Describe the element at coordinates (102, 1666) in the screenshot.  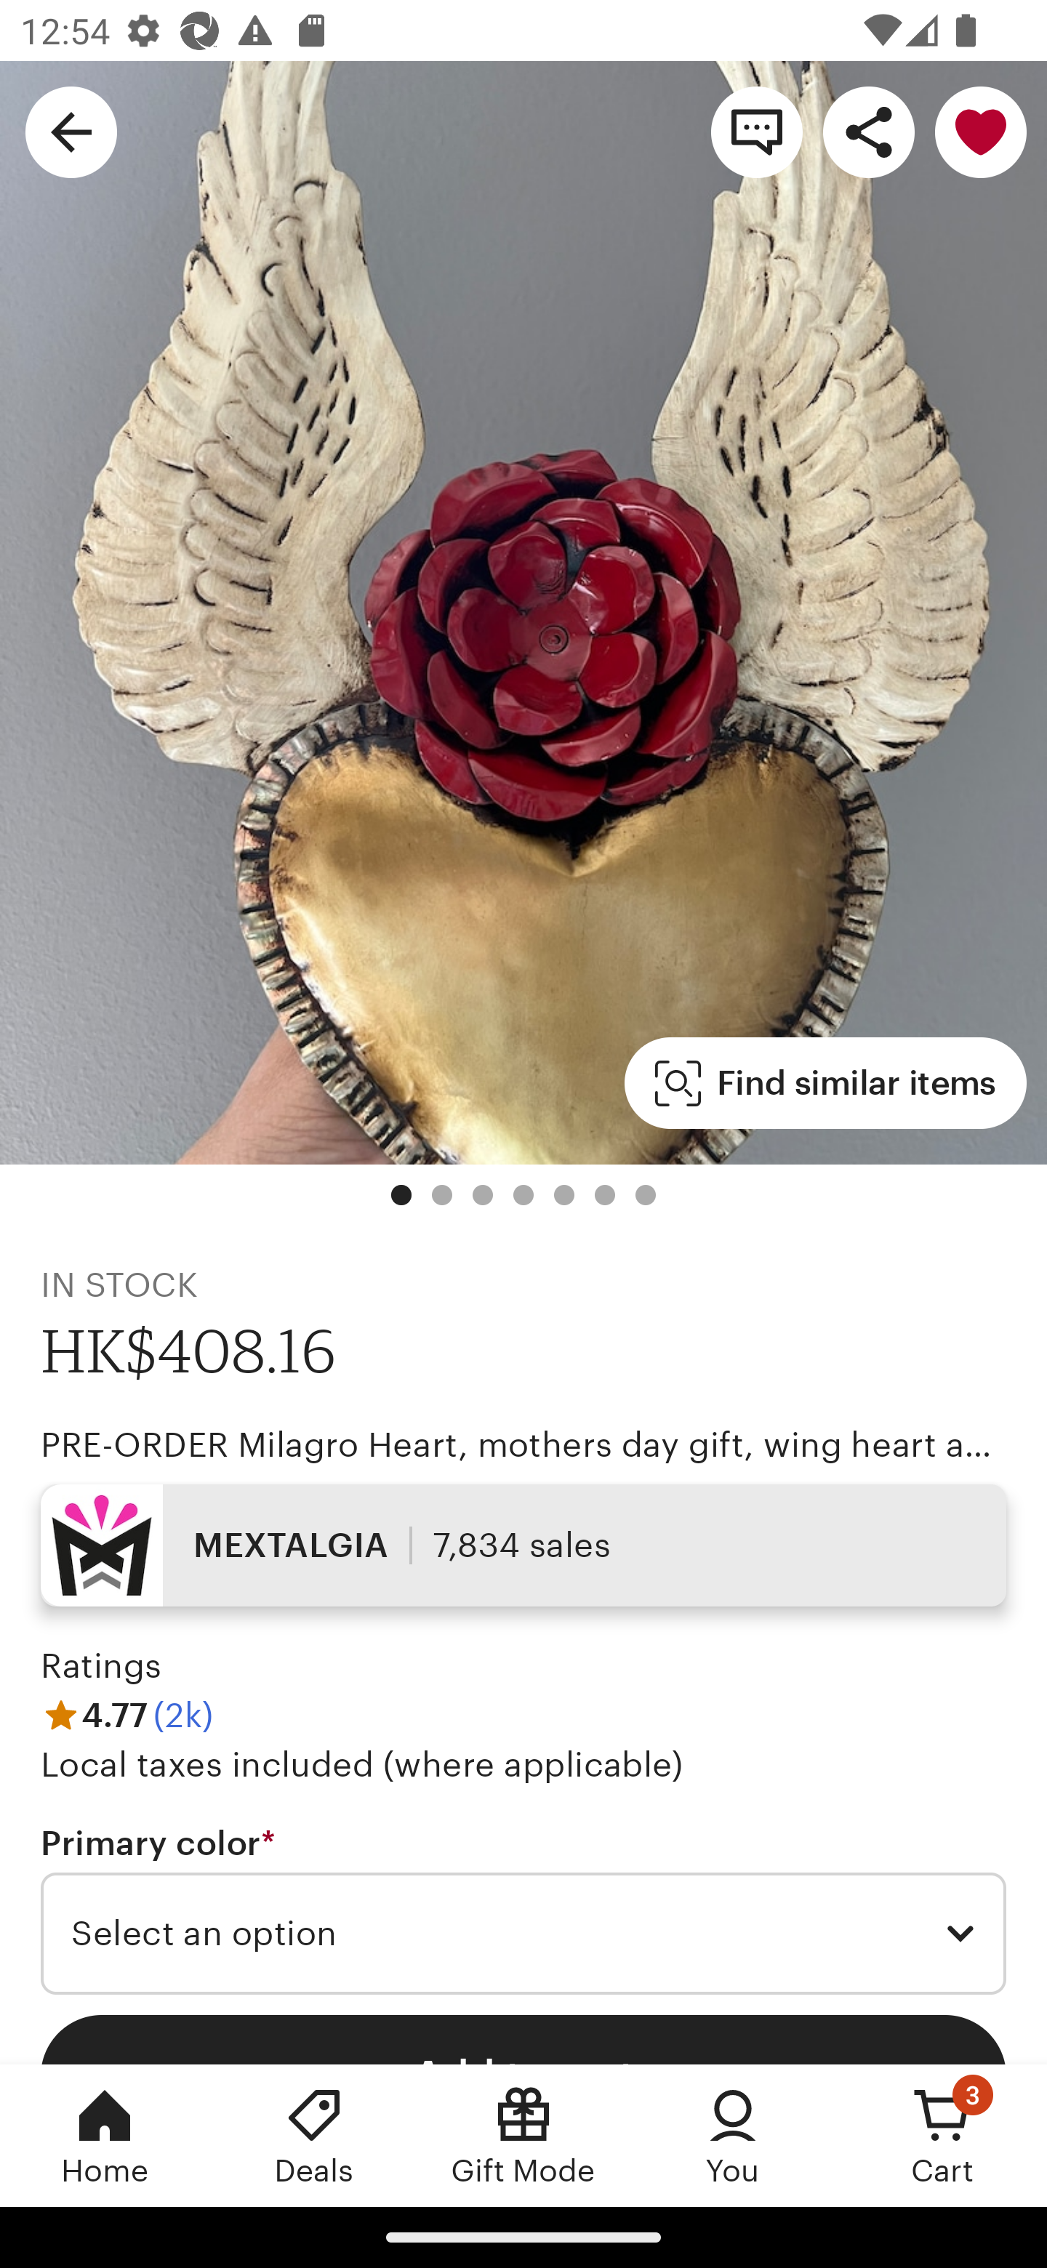
I see `Ratings` at that location.